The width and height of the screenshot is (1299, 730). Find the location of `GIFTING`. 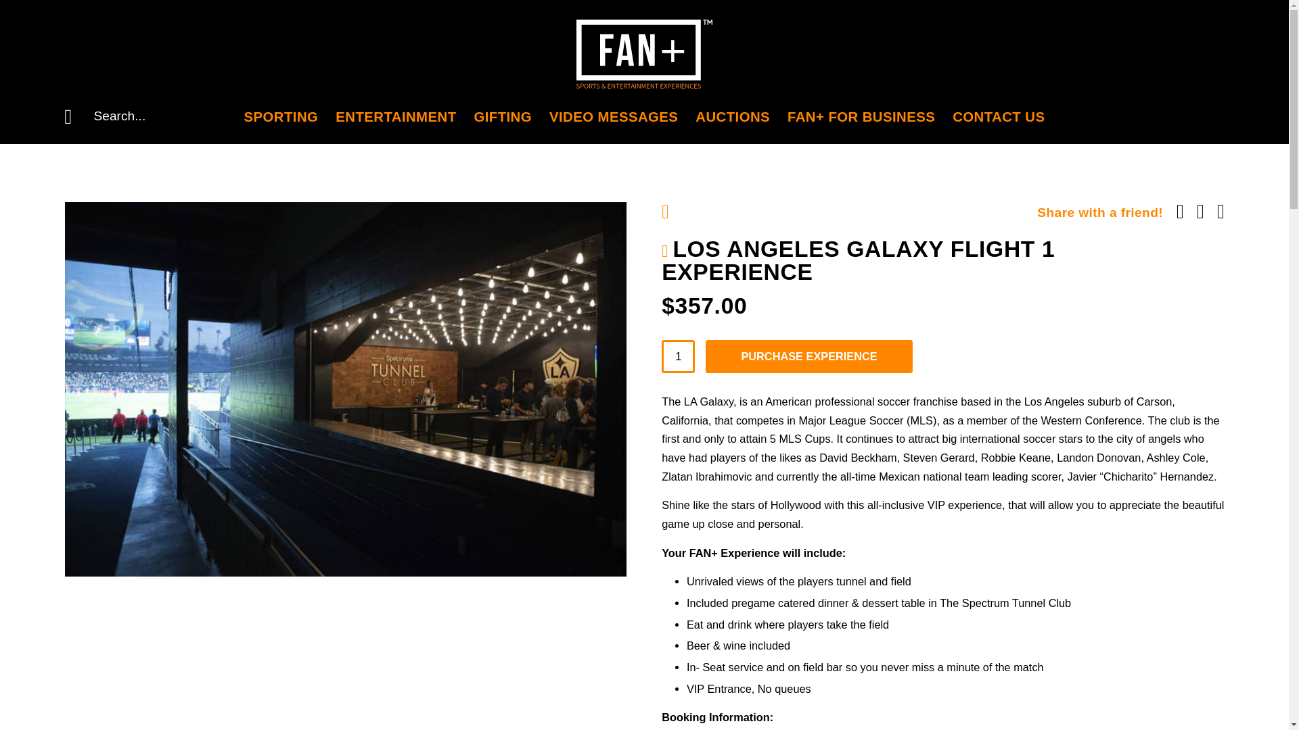

GIFTING is located at coordinates (502, 116).